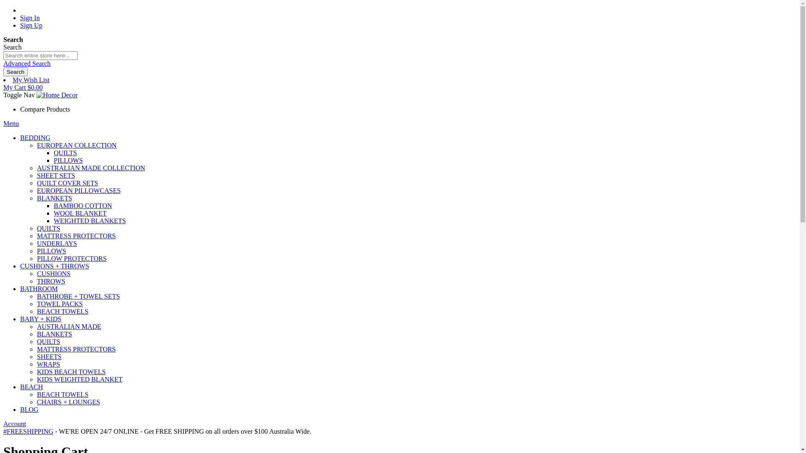 The image size is (806, 453). Describe the element at coordinates (15, 424) in the screenshot. I see `Account` at that location.